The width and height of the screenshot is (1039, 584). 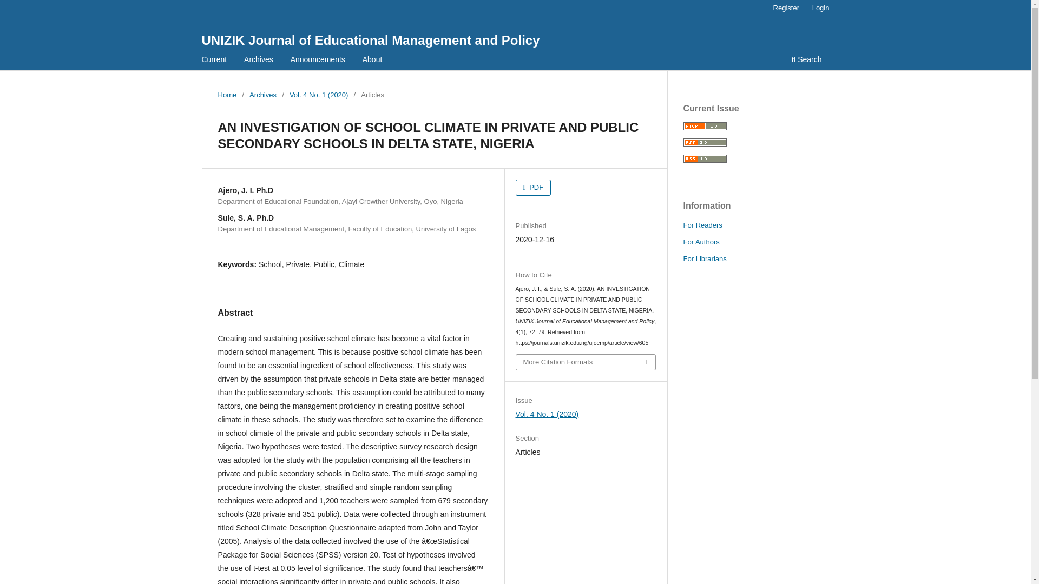 What do you see at coordinates (318, 61) in the screenshot?
I see `Announcements` at bounding box center [318, 61].